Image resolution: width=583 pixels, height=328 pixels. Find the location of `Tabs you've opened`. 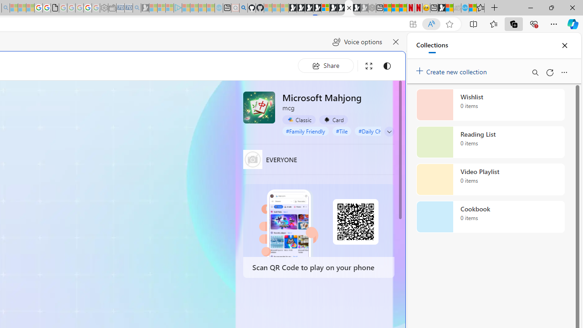

Tabs you've opened is located at coordinates (126, 121).